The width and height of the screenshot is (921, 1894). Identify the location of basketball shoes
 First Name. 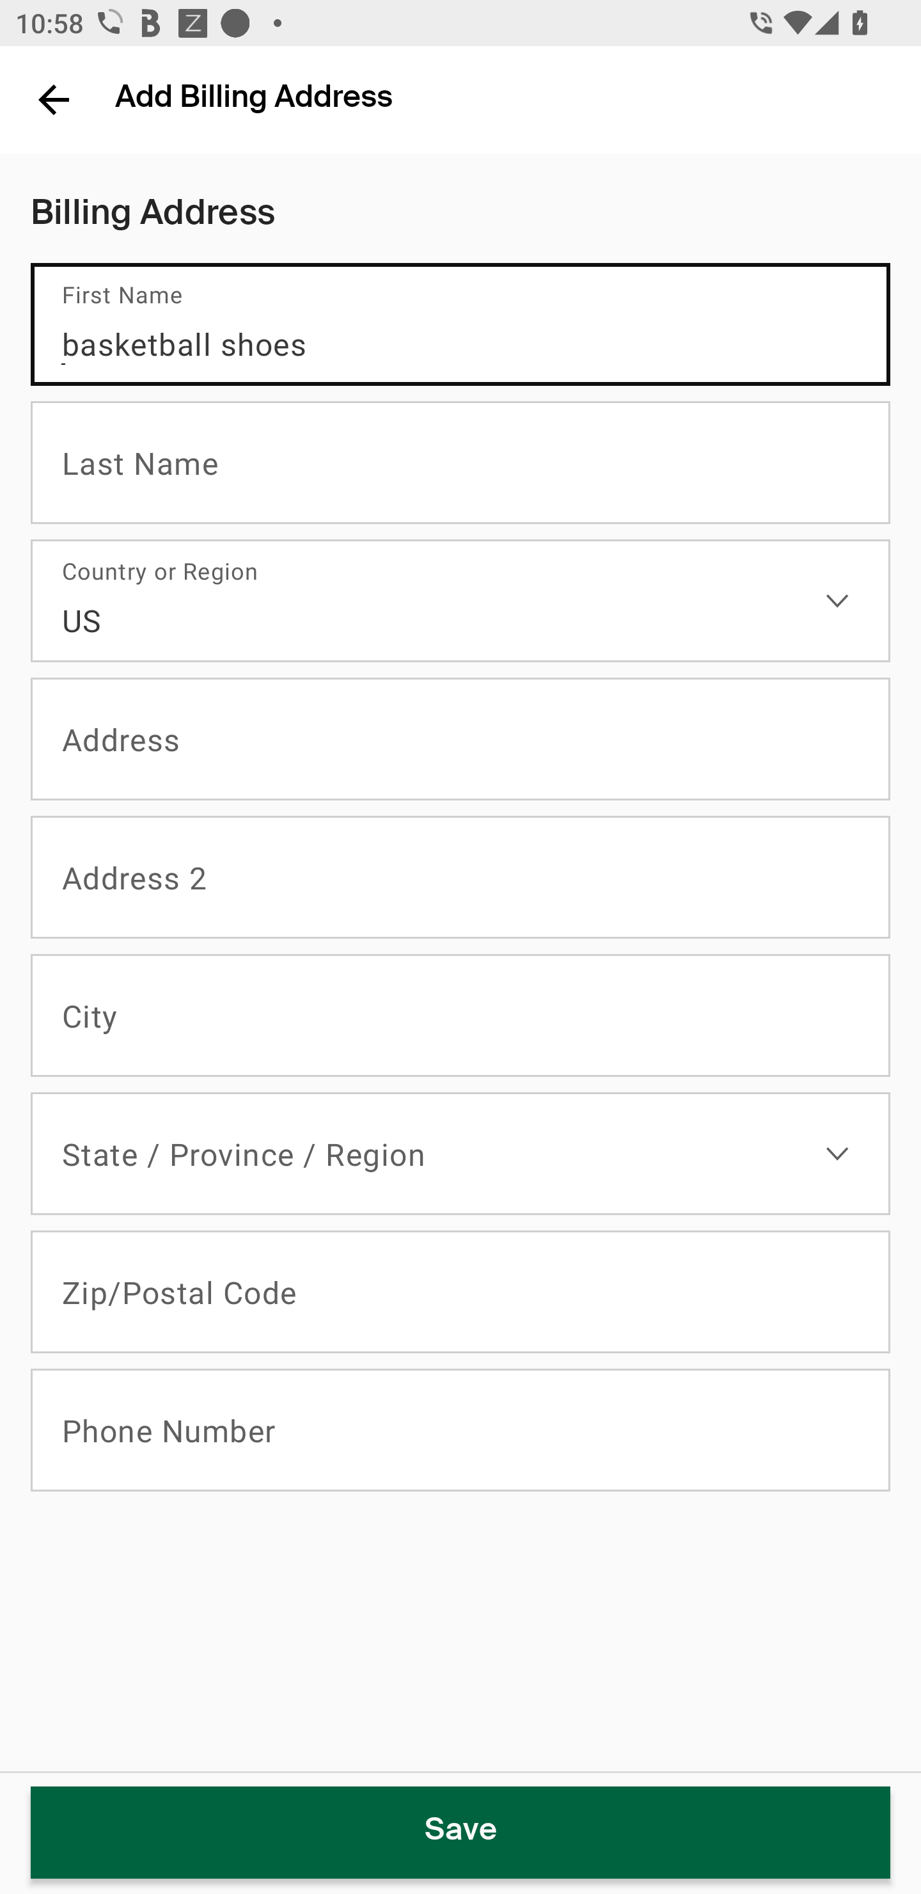
(460, 324).